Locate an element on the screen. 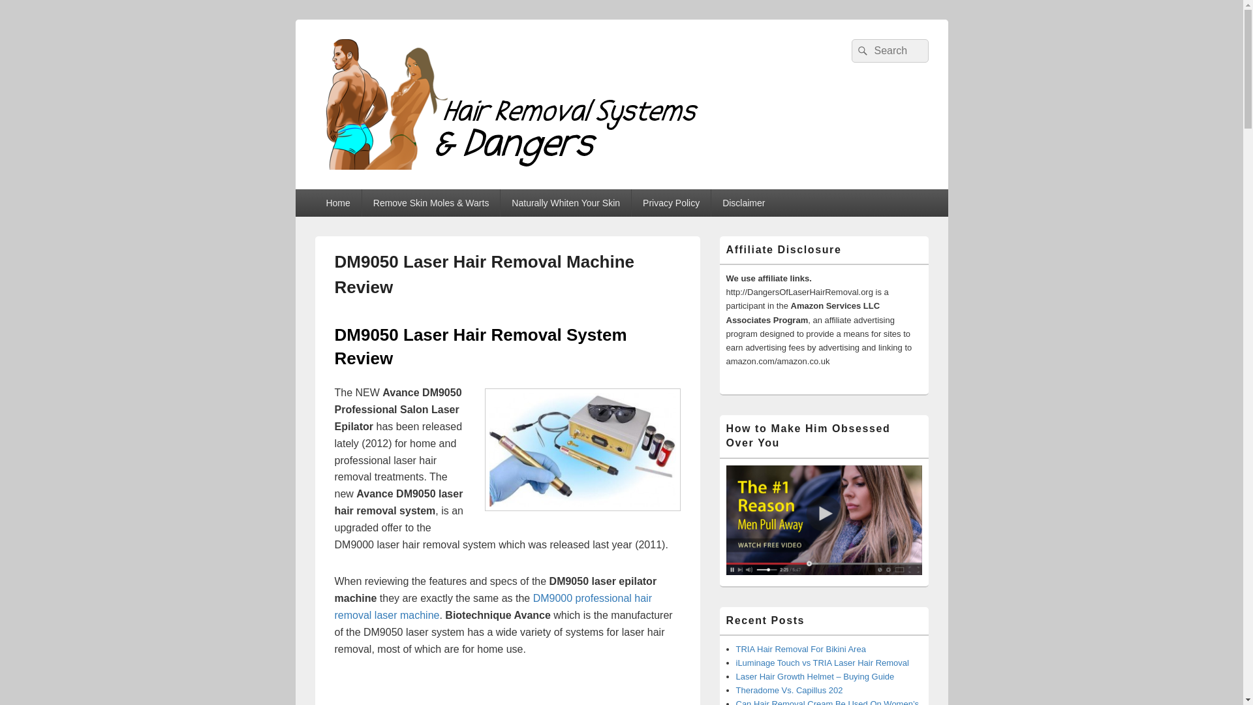 Image resolution: width=1253 pixels, height=705 pixels. DM9000 Hair Removal Laser Review is located at coordinates (493, 607).